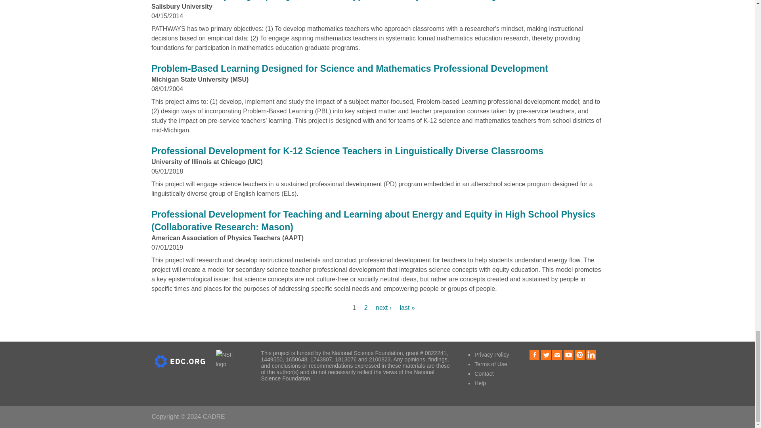 The height and width of the screenshot is (428, 761). What do you see at coordinates (366, 308) in the screenshot?
I see `Go to page 2` at bounding box center [366, 308].